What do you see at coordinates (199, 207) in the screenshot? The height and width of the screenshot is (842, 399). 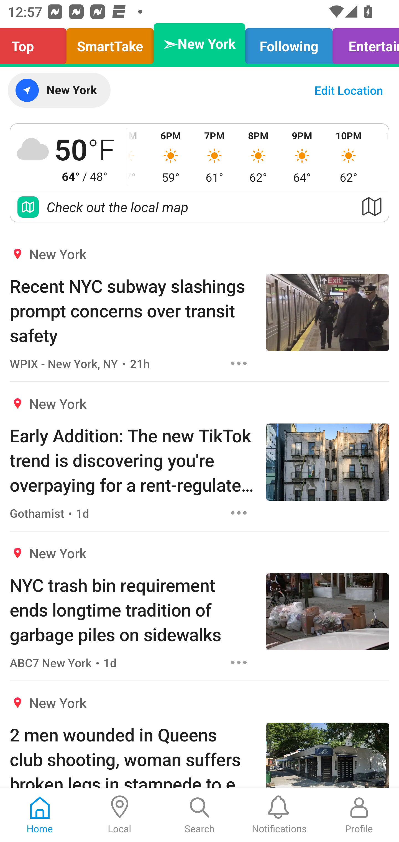 I see `Check out the local map` at bounding box center [199, 207].